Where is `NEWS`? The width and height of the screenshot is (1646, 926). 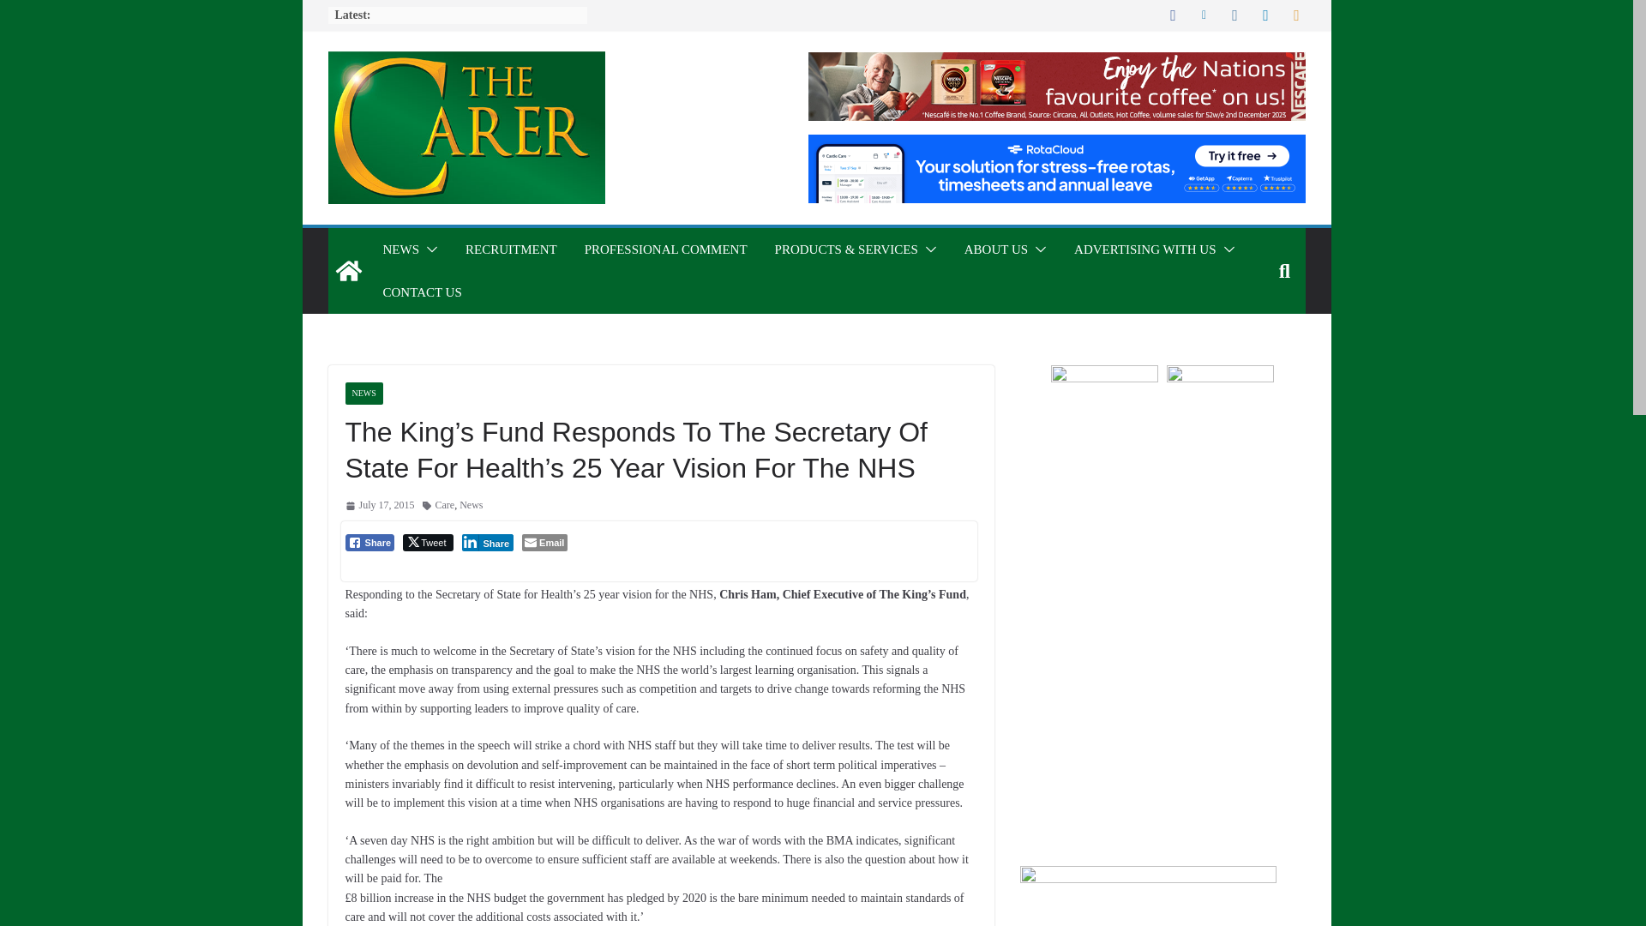
NEWS is located at coordinates (400, 249).